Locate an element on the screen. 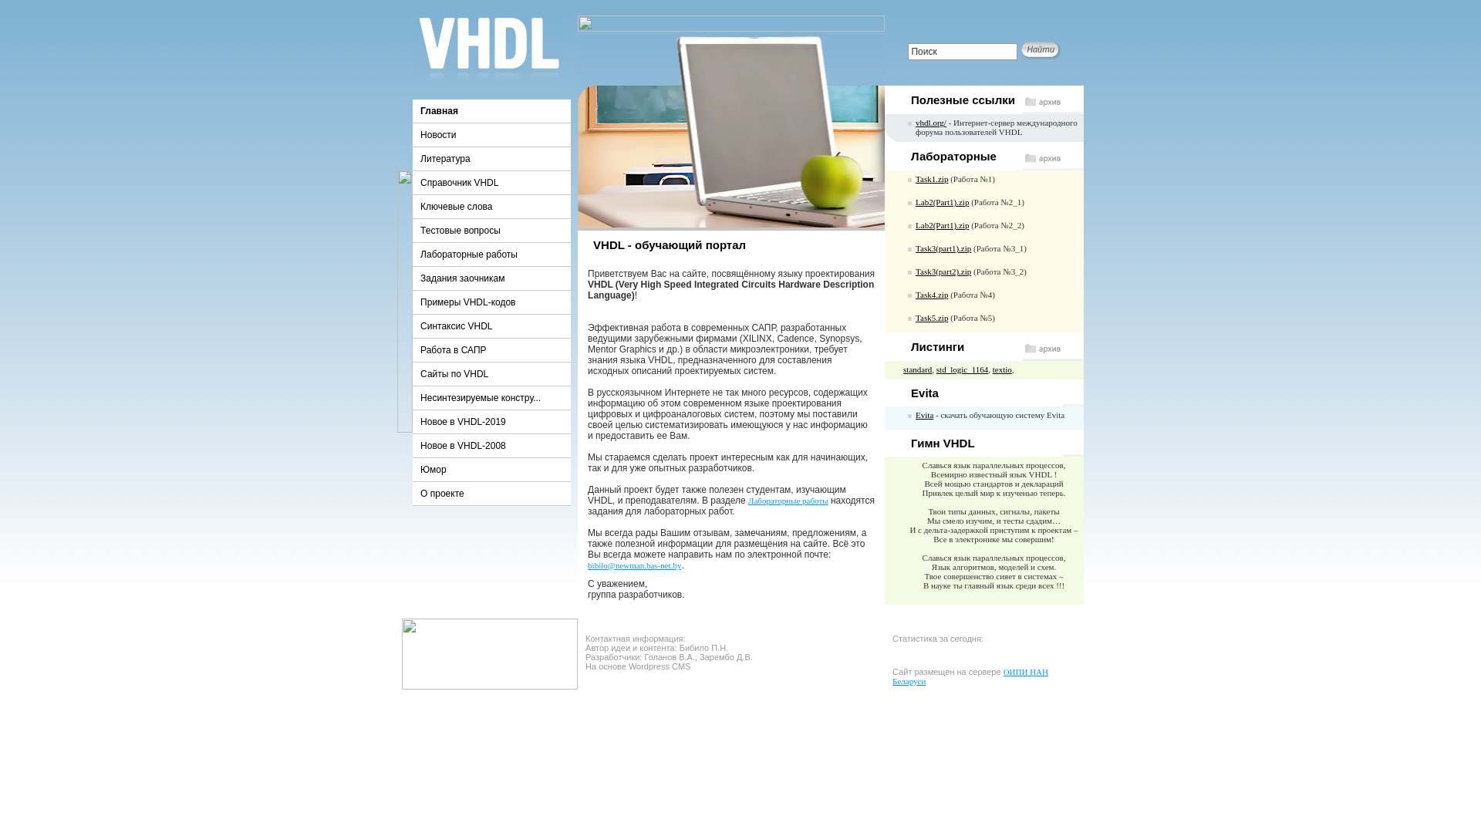 This screenshot has width=1481, height=833. Task5.zip is located at coordinates (932, 318).